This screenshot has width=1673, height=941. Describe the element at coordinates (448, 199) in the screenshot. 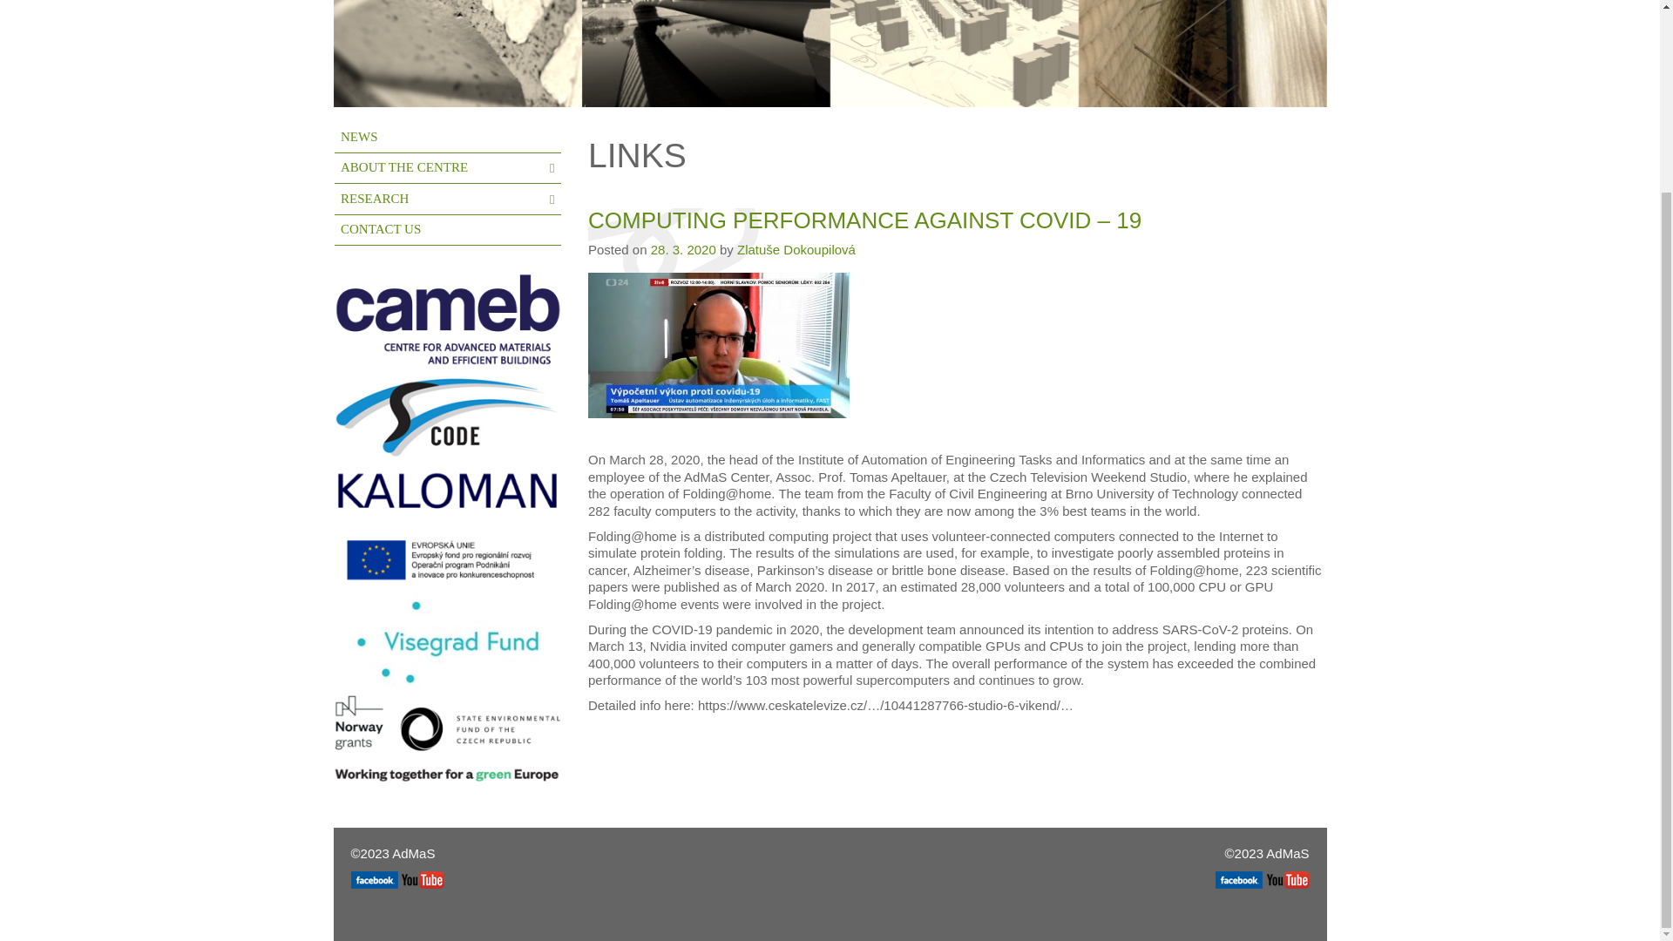

I see `RESEARCH` at that location.